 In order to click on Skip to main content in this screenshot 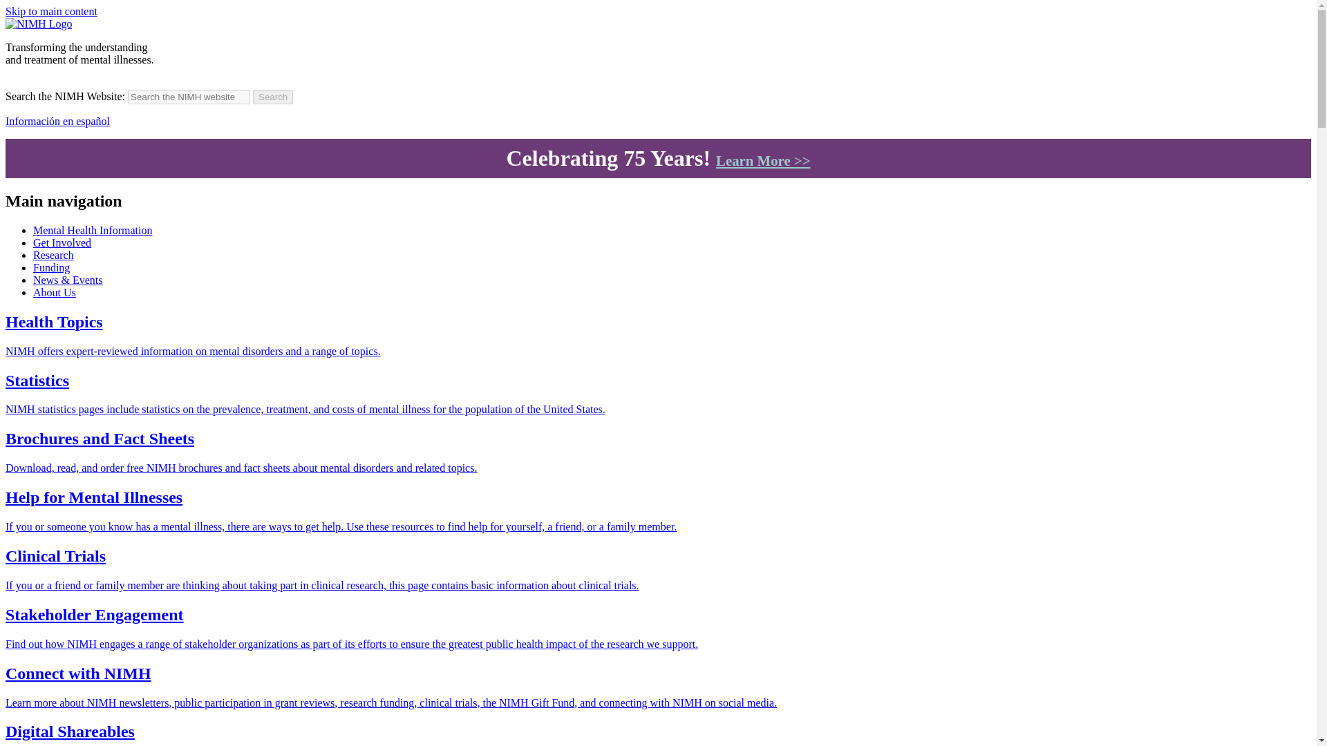, I will do `click(51, 11)`.